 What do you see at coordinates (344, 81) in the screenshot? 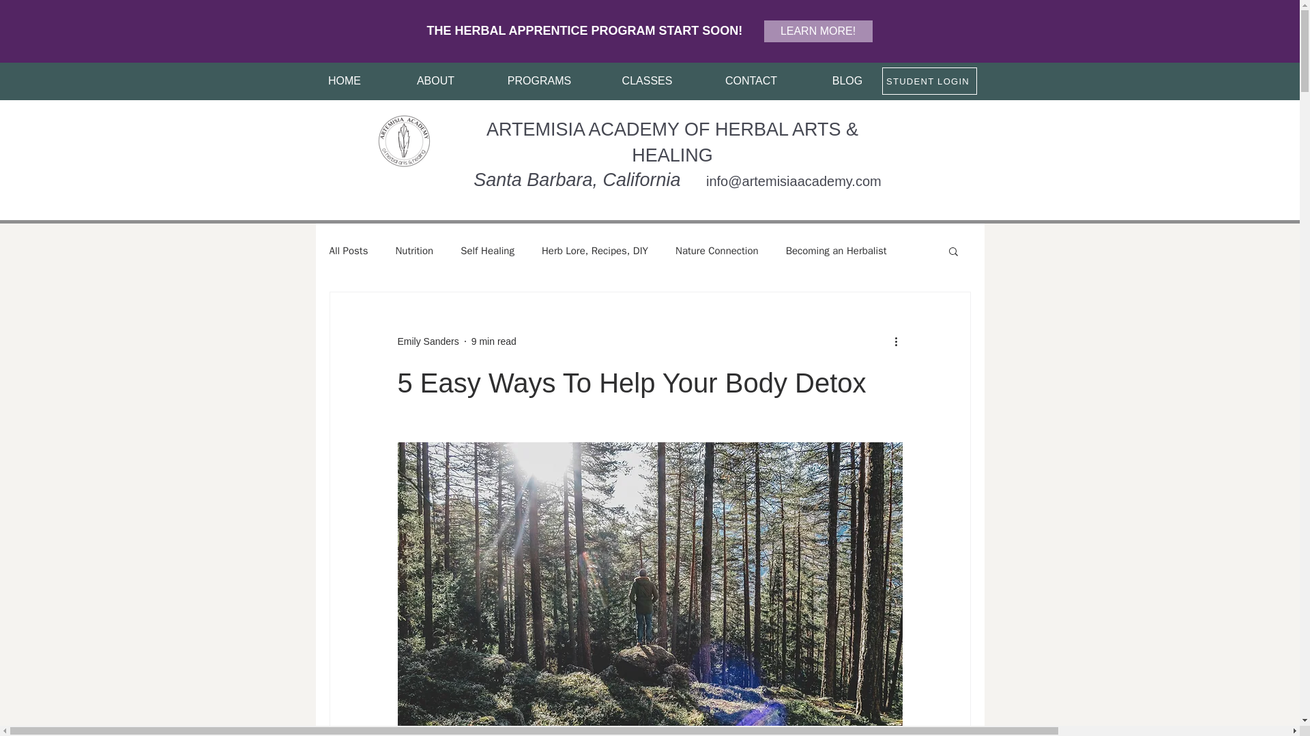
I see `HOME` at bounding box center [344, 81].